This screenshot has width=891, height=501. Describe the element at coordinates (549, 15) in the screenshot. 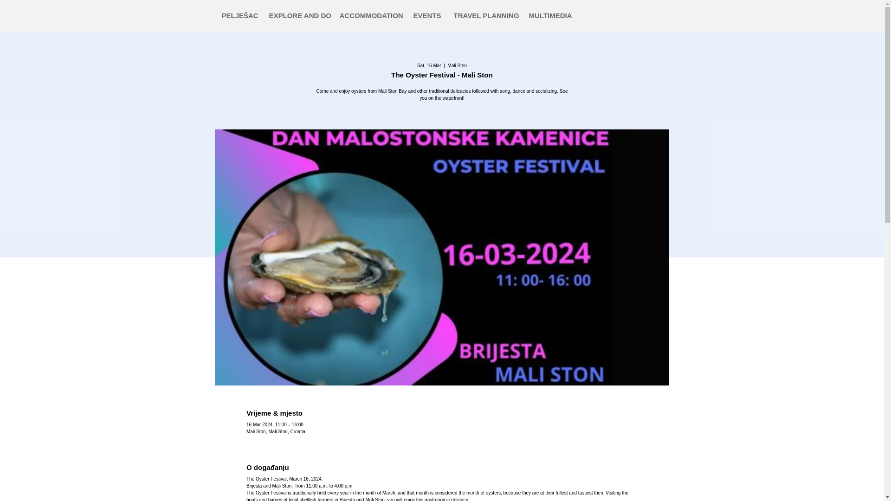

I see `MULTIMEDIA` at that location.